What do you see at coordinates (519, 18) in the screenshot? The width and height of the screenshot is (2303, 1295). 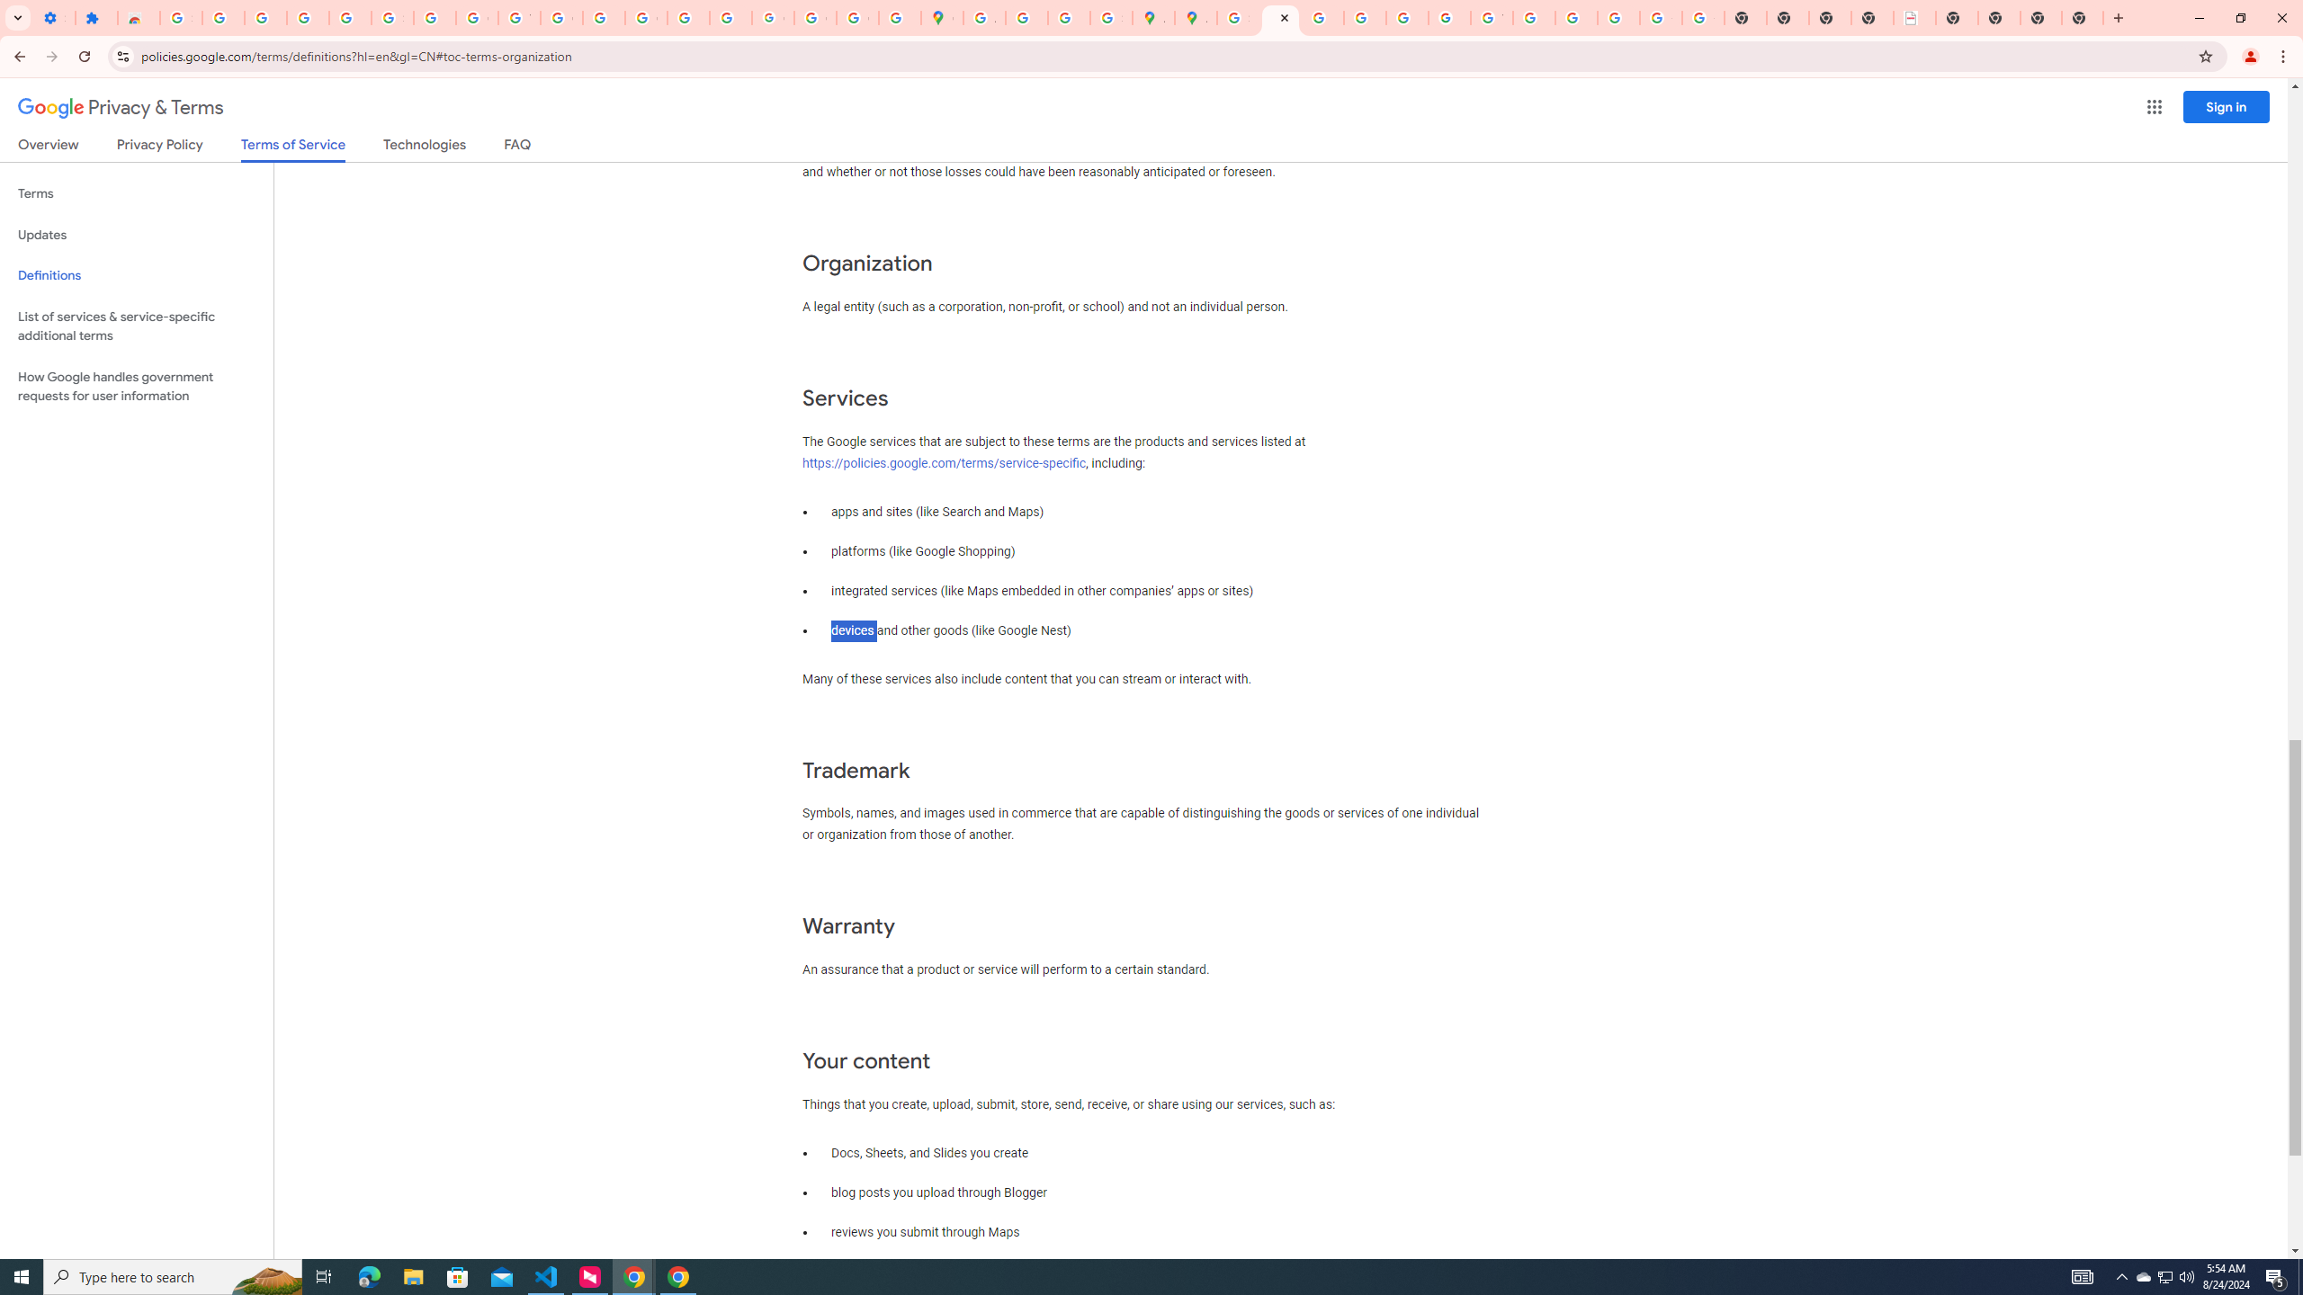 I see `YouTube` at bounding box center [519, 18].